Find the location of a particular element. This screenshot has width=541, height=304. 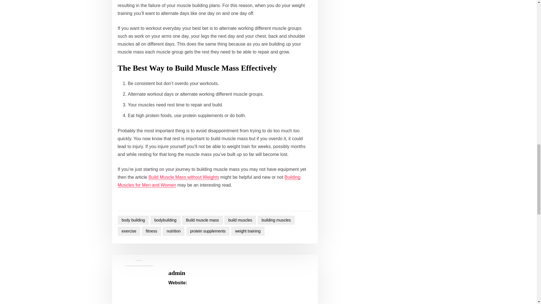

building muscles is located at coordinates (276, 220).